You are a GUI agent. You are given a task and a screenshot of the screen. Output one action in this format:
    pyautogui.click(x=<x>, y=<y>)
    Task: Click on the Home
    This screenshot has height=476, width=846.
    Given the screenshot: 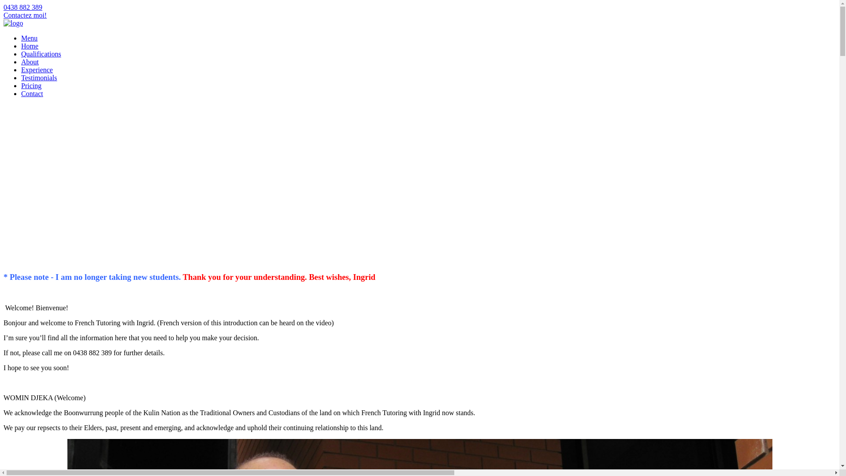 What is the action you would take?
    pyautogui.click(x=30, y=46)
    